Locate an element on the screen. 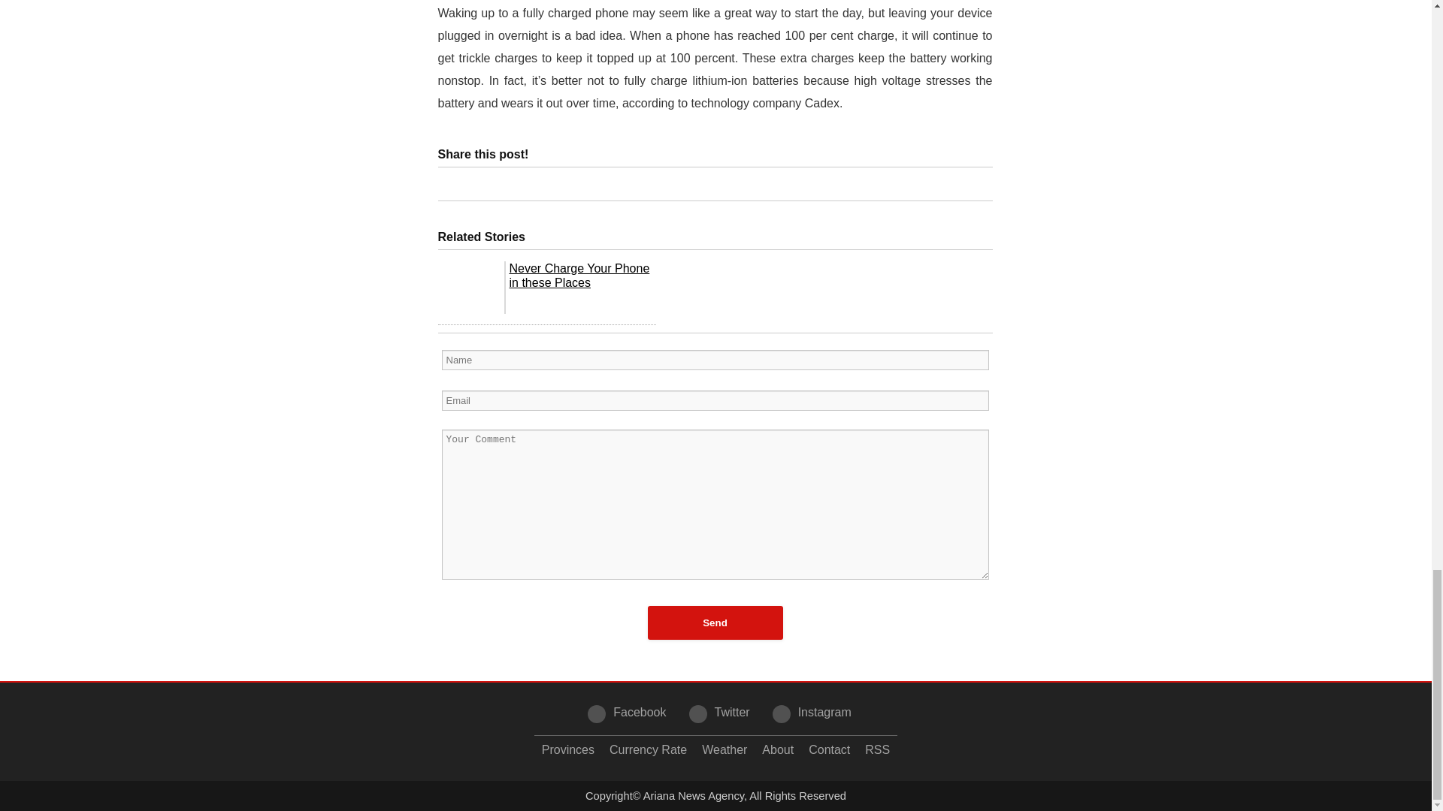  Never Charge Your Phone in these Places is located at coordinates (579, 275).